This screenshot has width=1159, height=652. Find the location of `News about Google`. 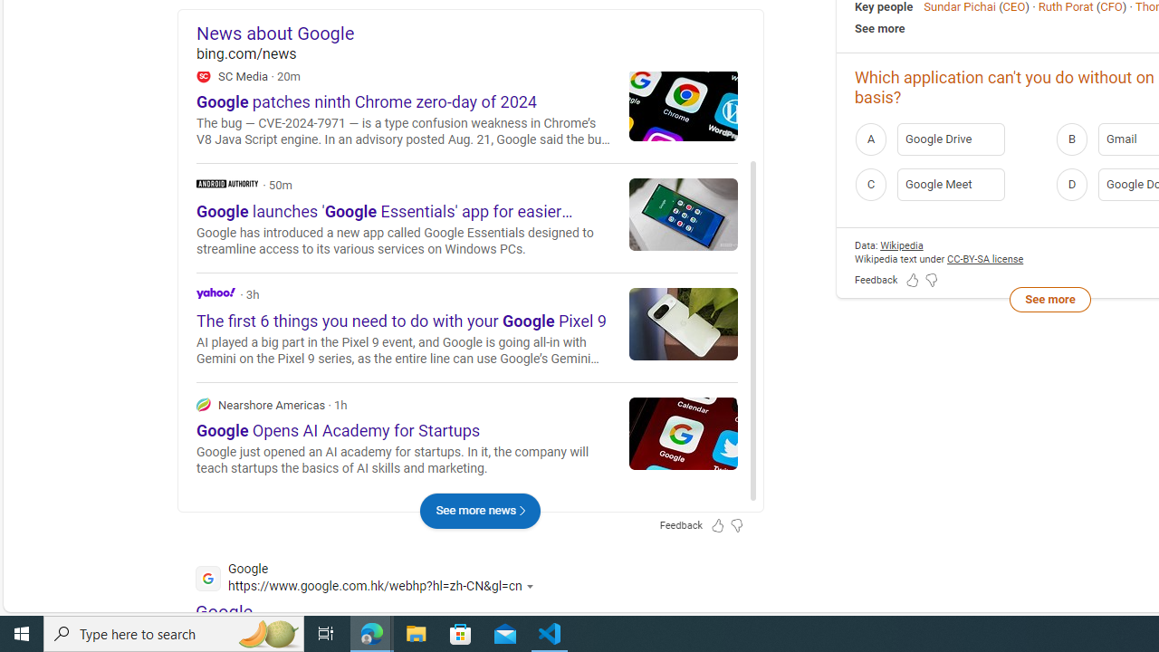

News about Google is located at coordinates (480, 33).